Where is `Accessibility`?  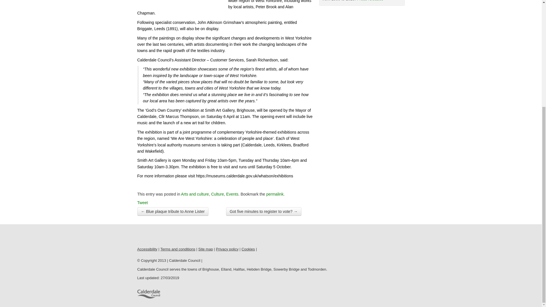
Accessibility is located at coordinates (147, 249).